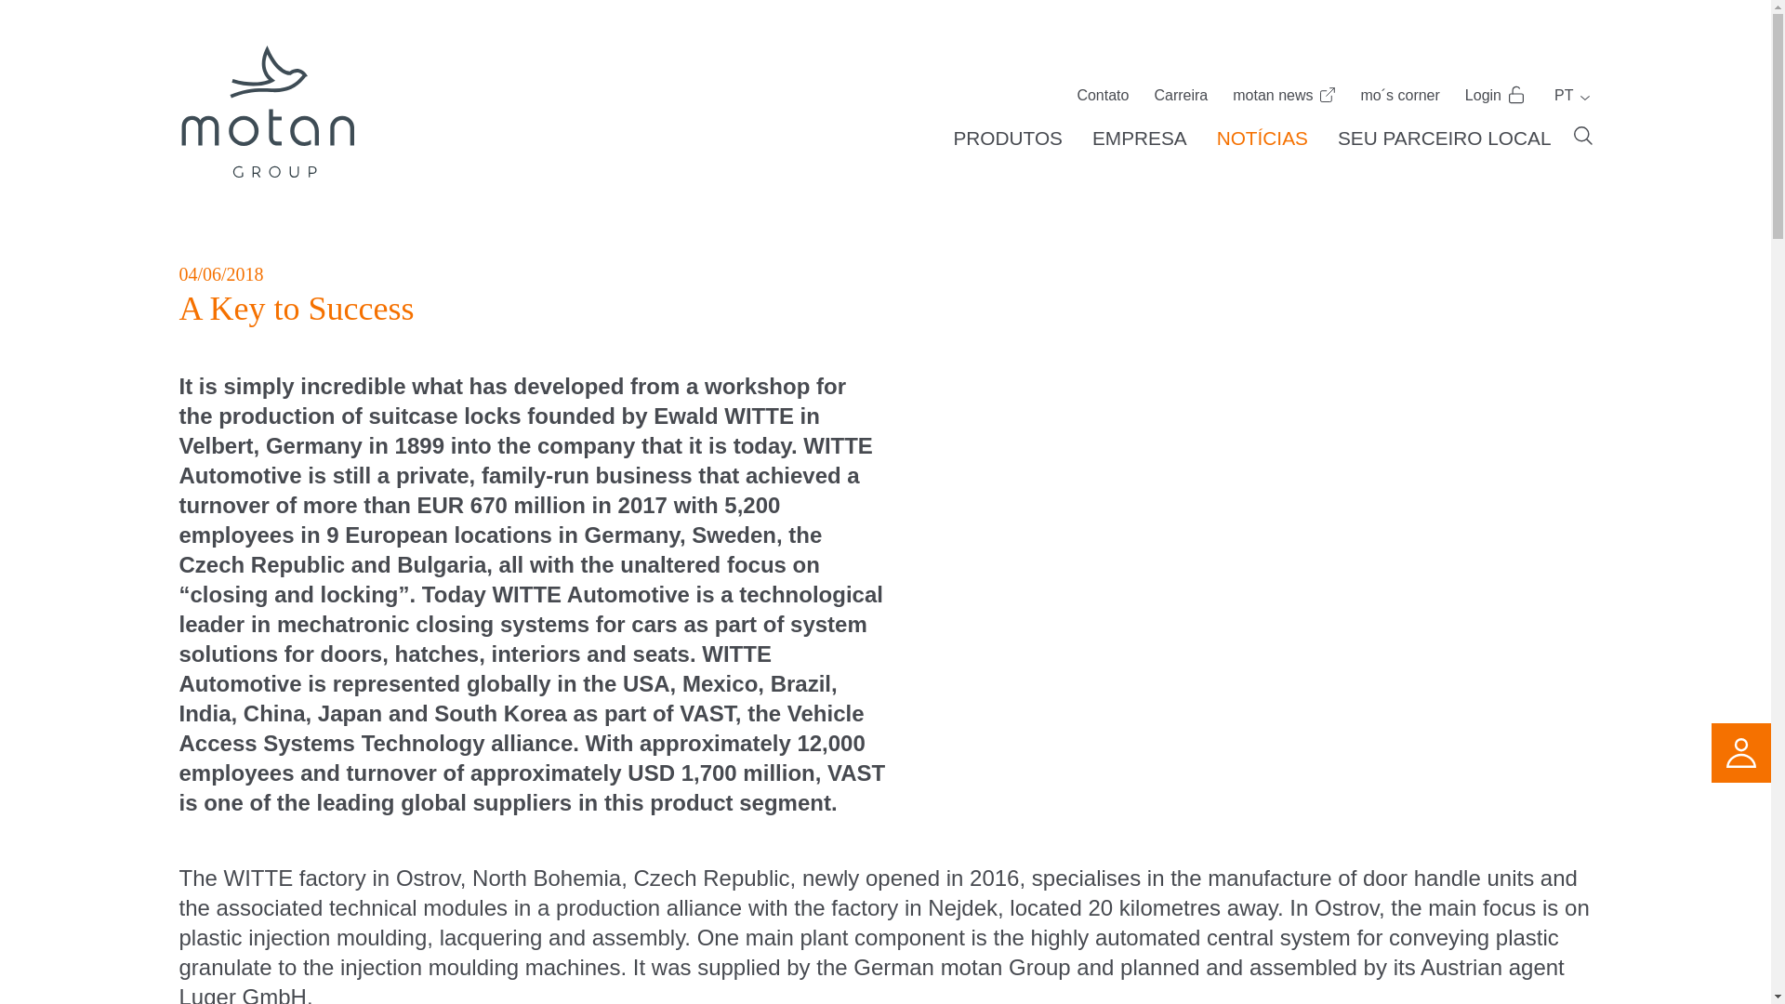 This screenshot has width=1785, height=1004. I want to click on Carreira, so click(1181, 95).